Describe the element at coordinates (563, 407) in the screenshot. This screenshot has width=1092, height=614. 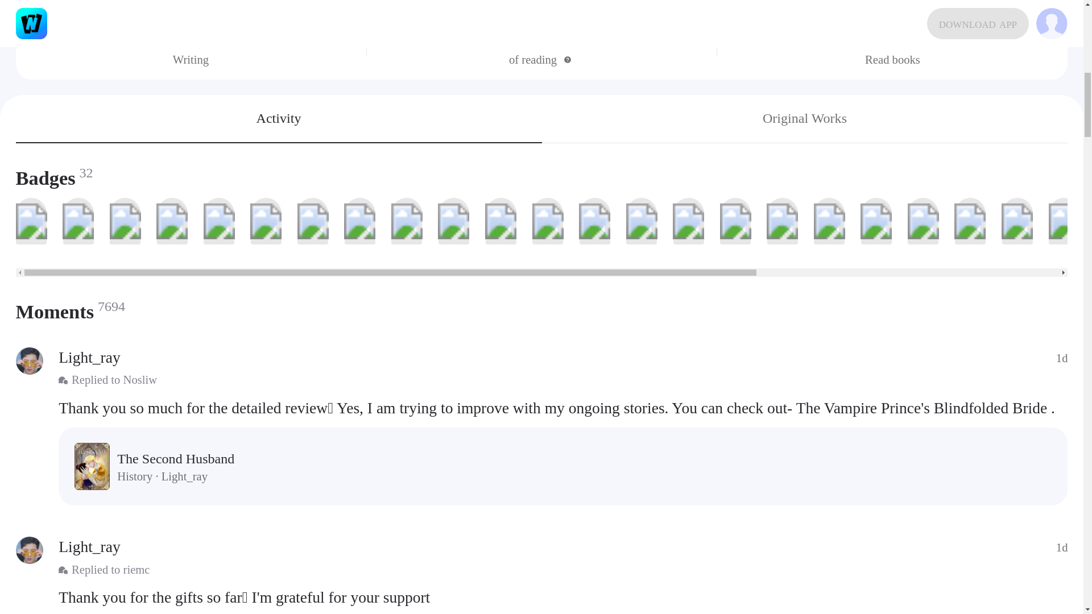
I see `reply` at that location.